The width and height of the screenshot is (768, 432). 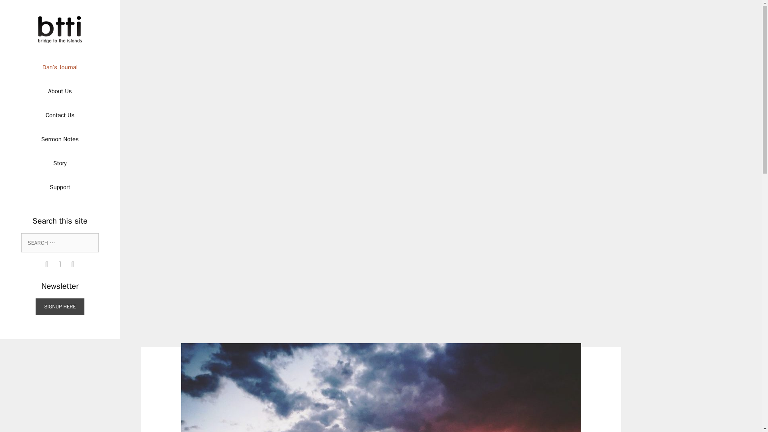 I want to click on SIGNUP HERE, so click(x=59, y=307).